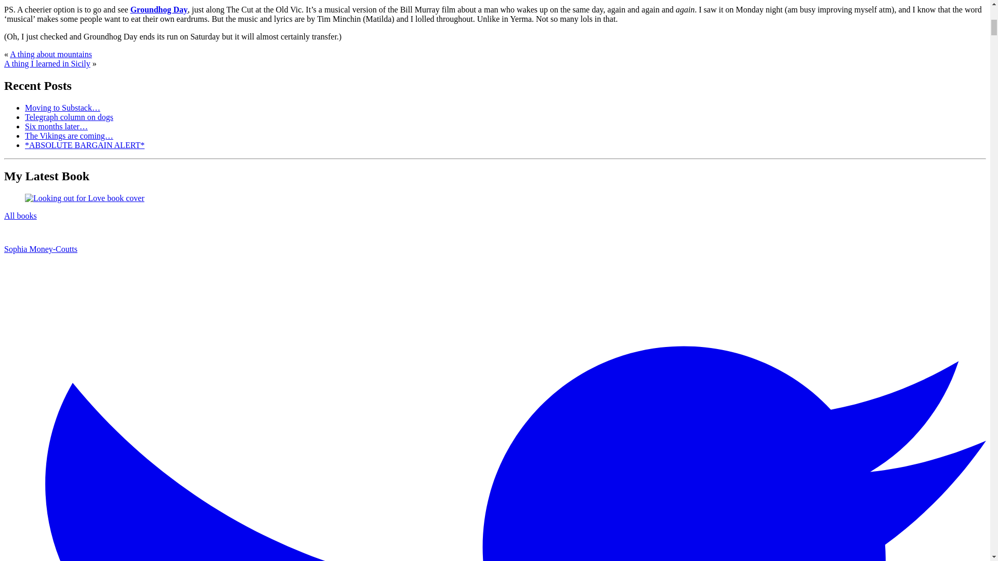  Describe the element at coordinates (51, 54) in the screenshot. I see `A thing about mountains` at that location.